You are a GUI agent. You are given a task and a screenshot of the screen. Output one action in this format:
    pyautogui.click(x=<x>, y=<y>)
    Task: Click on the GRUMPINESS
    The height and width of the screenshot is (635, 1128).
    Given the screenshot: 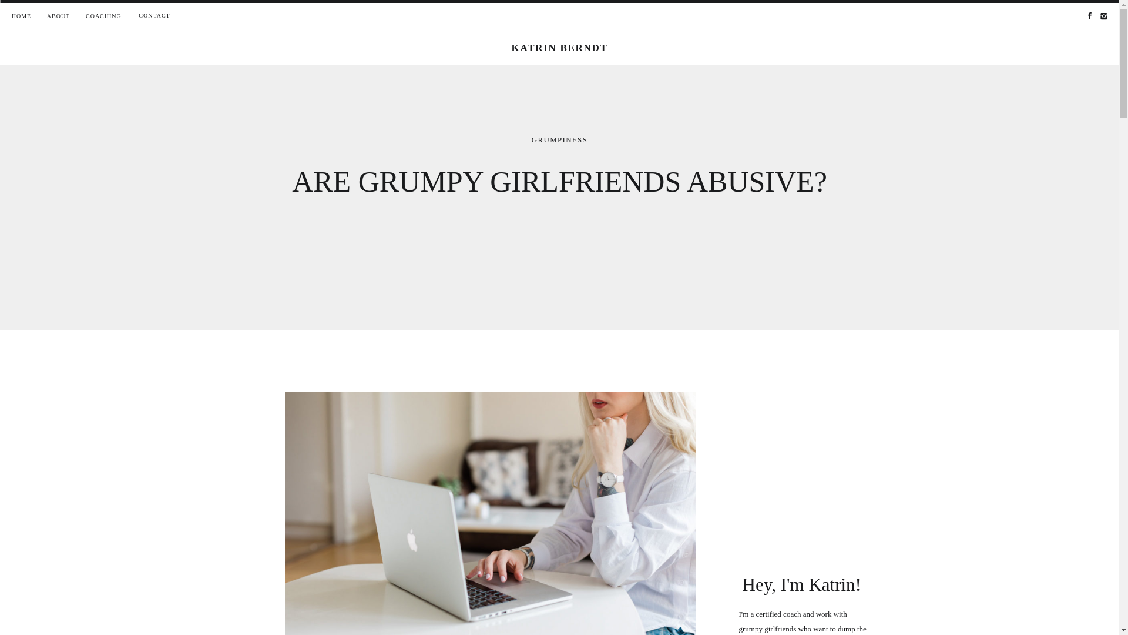 What is the action you would take?
    pyautogui.click(x=559, y=140)
    